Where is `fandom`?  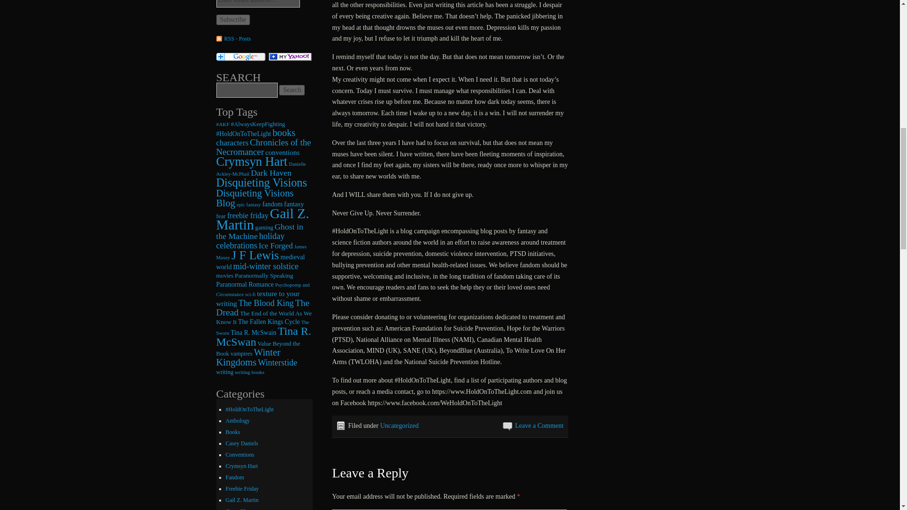
fandom is located at coordinates (272, 204).